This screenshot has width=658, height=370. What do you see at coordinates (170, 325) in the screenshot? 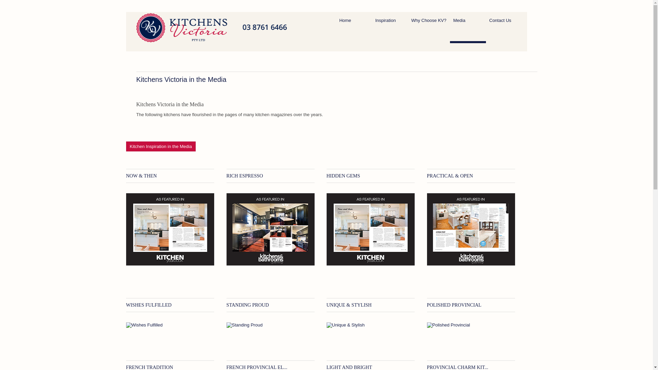
I see `Wishes Fulfilled` at bounding box center [170, 325].